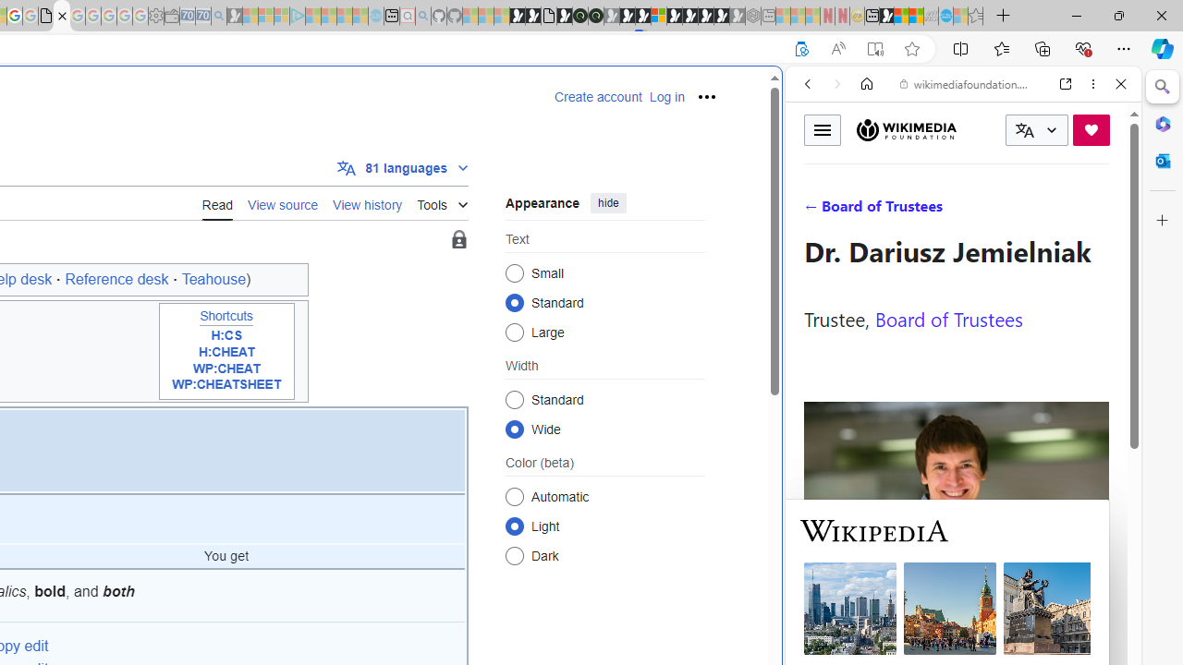 This screenshot has height=665, width=1183. What do you see at coordinates (967, 83) in the screenshot?
I see `wikimediafoundation.org` at bounding box center [967, 83].